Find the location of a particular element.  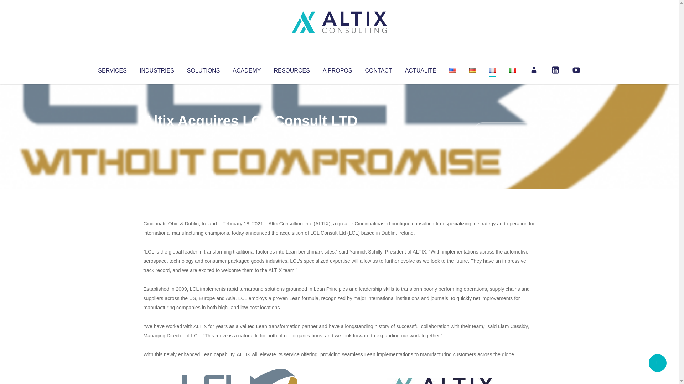

ACADEMY is located at coordinates (247, 69).